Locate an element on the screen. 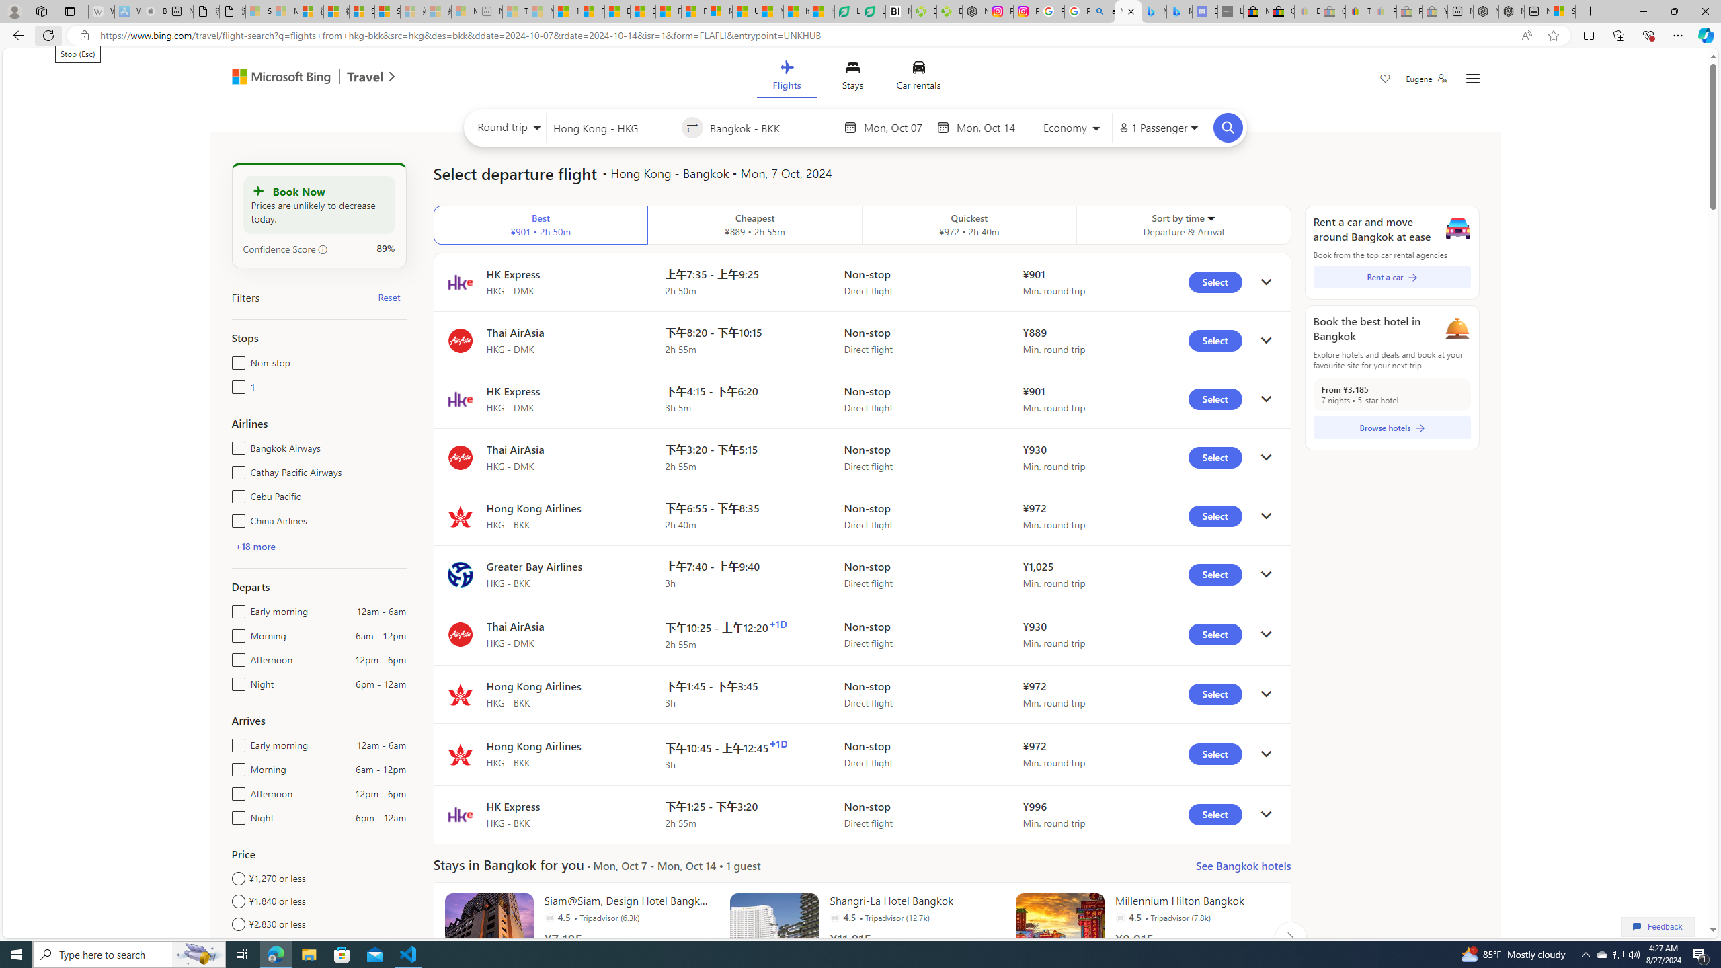  Class: trvl-hub-header nofilter is located at coordinates (855, 78).